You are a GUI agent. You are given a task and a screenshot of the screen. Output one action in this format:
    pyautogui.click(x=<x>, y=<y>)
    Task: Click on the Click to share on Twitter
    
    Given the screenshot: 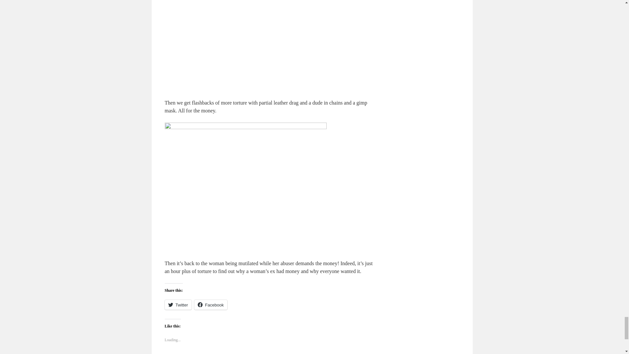 What is the action you would take?
    pyautogui.click(x=178, y=305)
    